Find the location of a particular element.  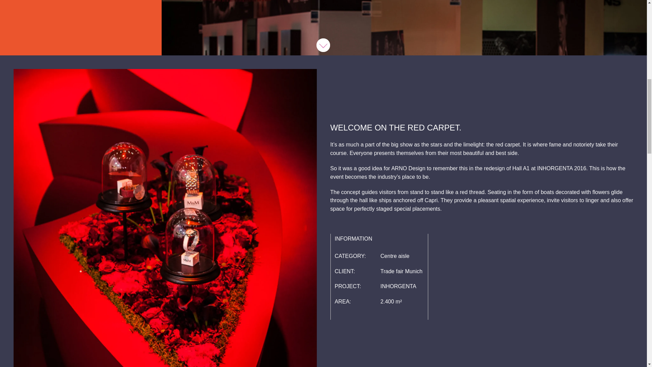

scroll down is located at coordinates (323, 45).